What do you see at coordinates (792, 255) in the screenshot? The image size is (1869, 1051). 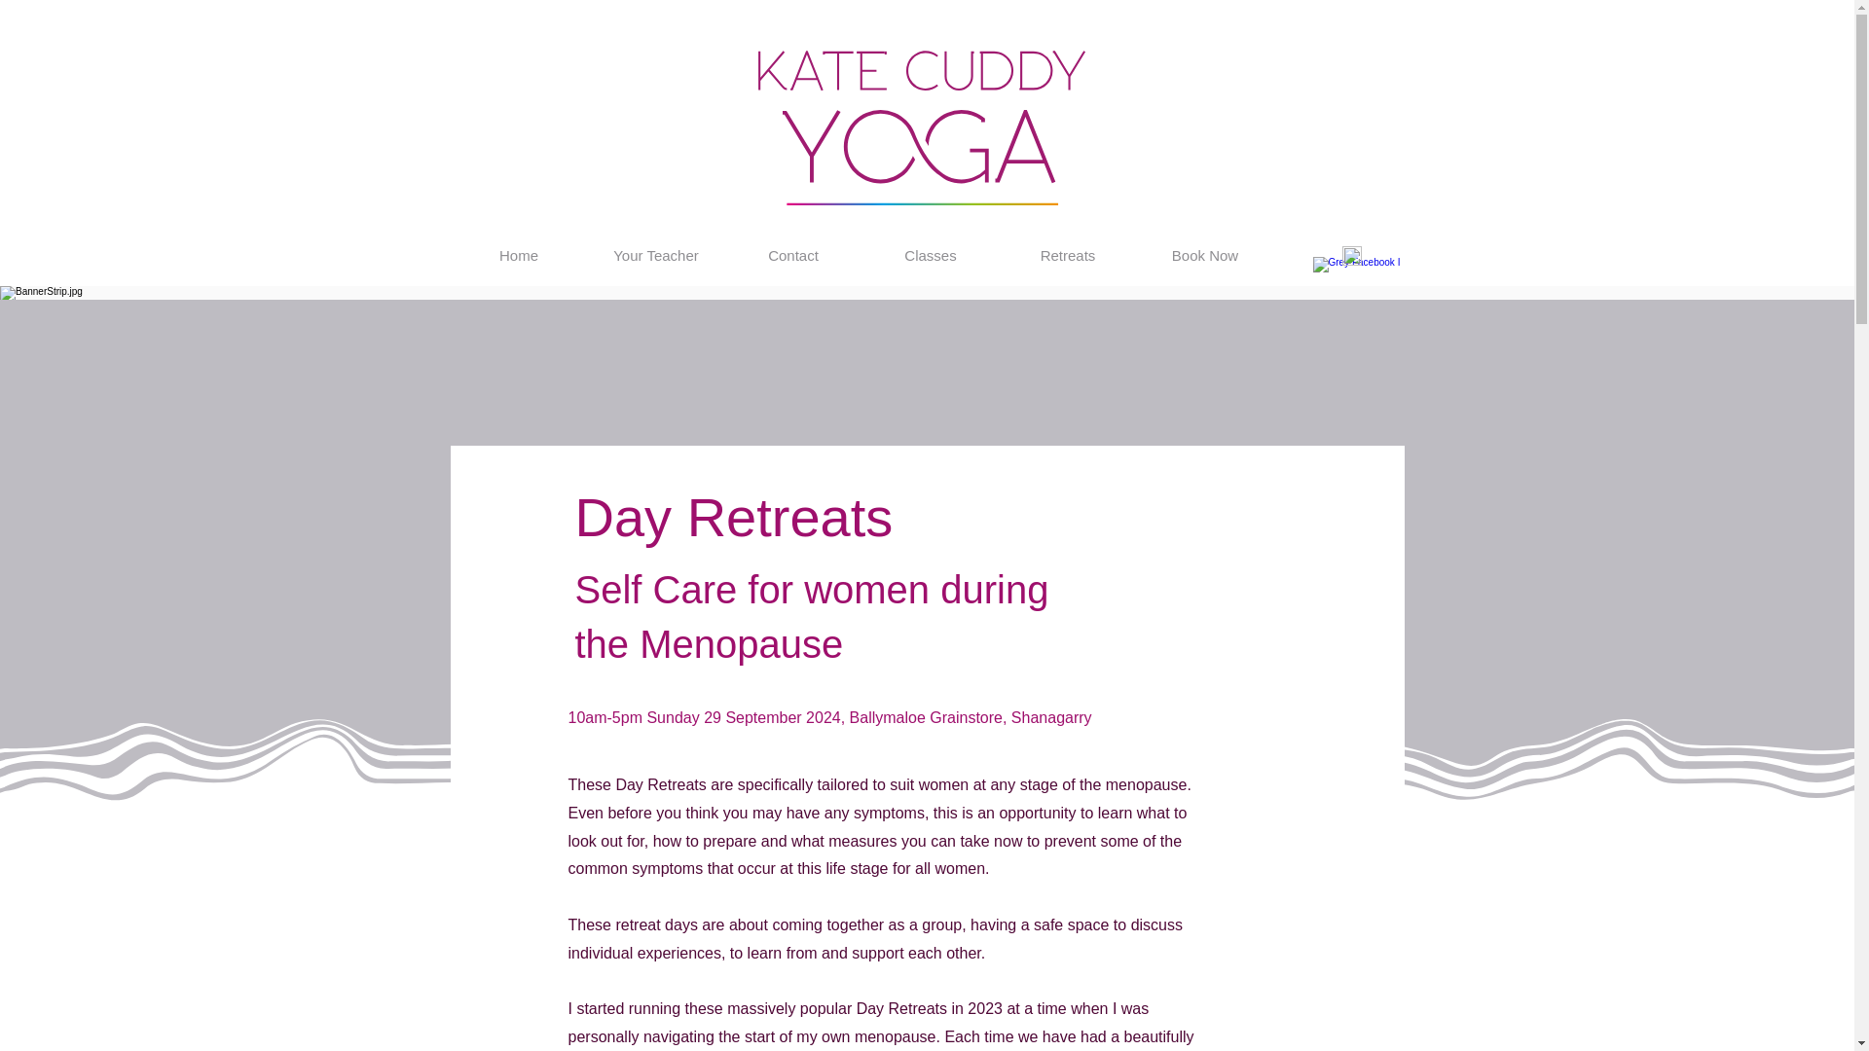 I see `Contact` at bounding box center [792, 255].